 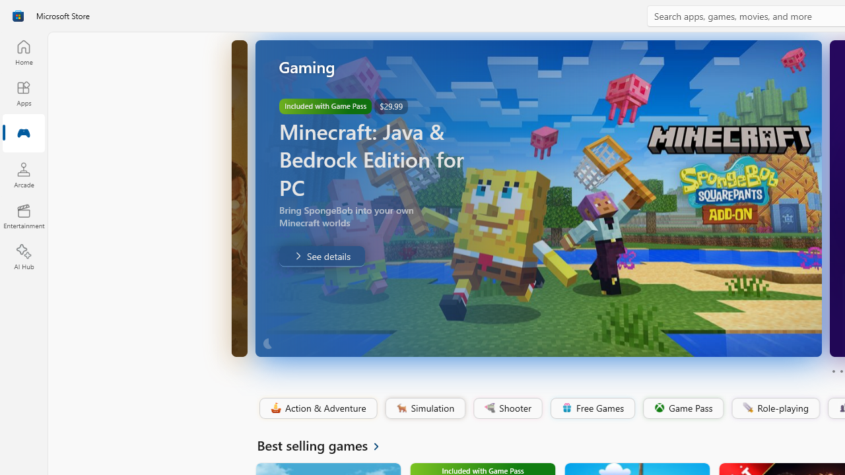 I want to click on Arcade, so click(x=24, y=175).